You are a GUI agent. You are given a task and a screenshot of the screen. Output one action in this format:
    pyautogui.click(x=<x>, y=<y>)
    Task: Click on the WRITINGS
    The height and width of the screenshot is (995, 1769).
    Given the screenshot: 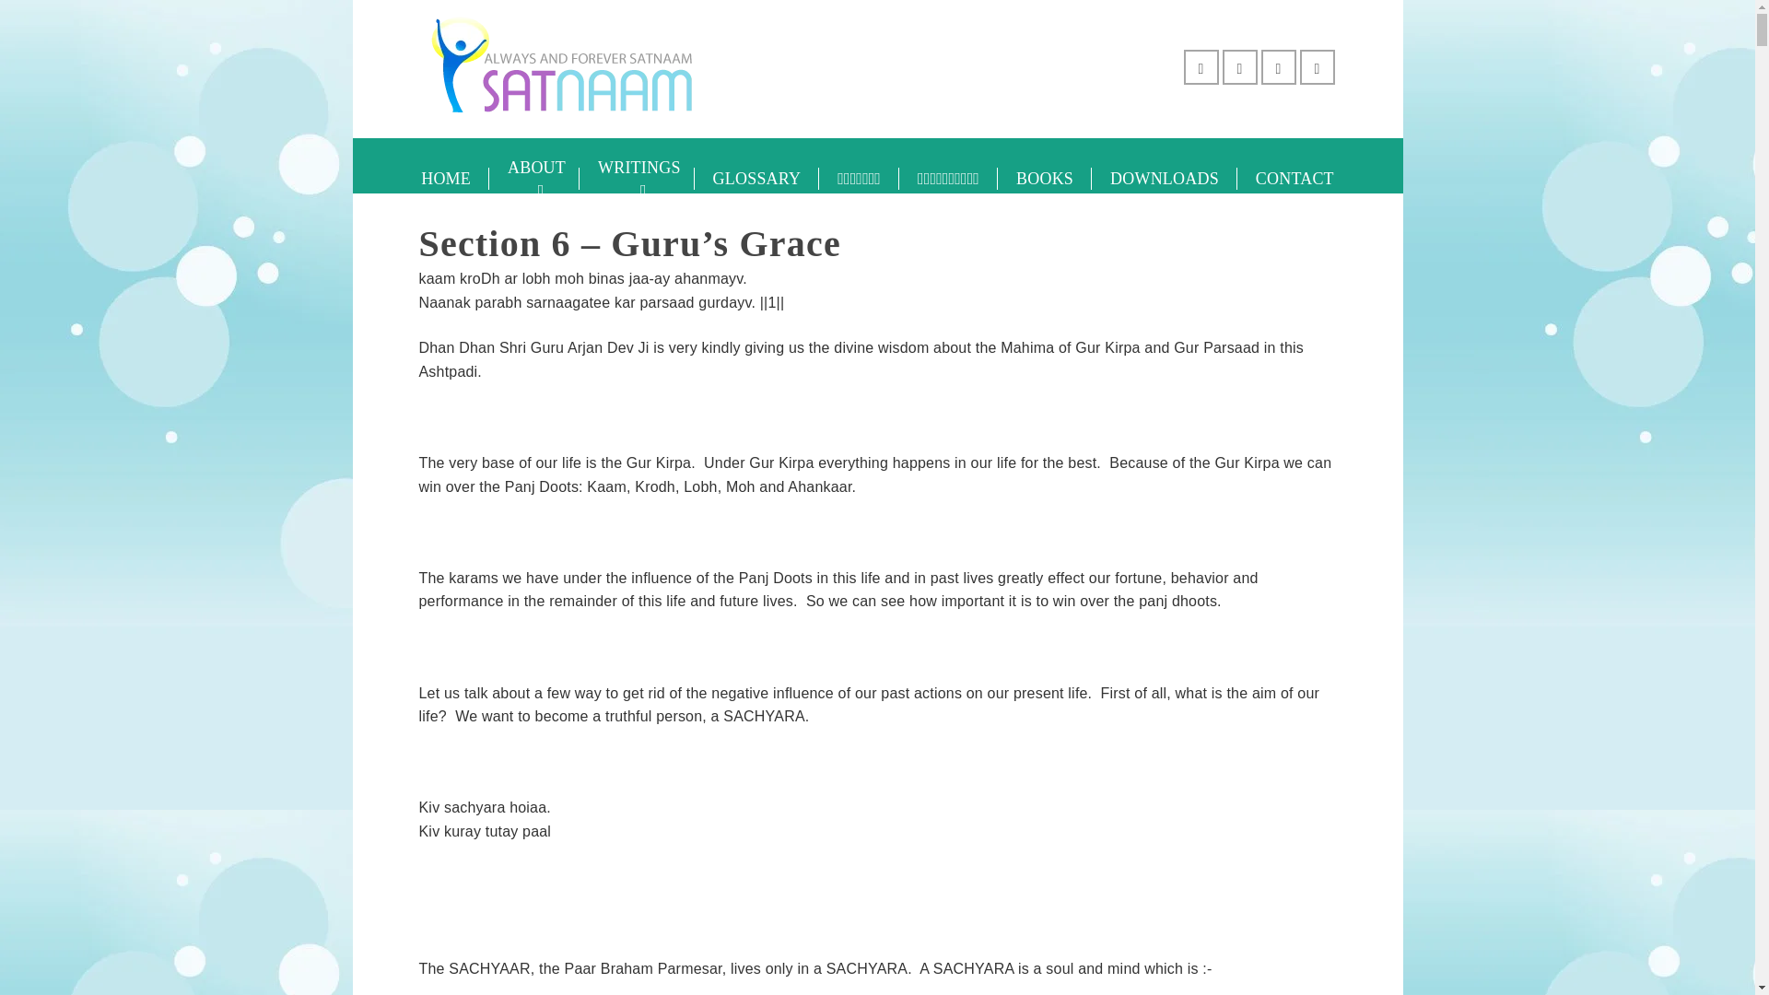 What is the action you would take?
    pyautogui.click(x=638, y=179)
    